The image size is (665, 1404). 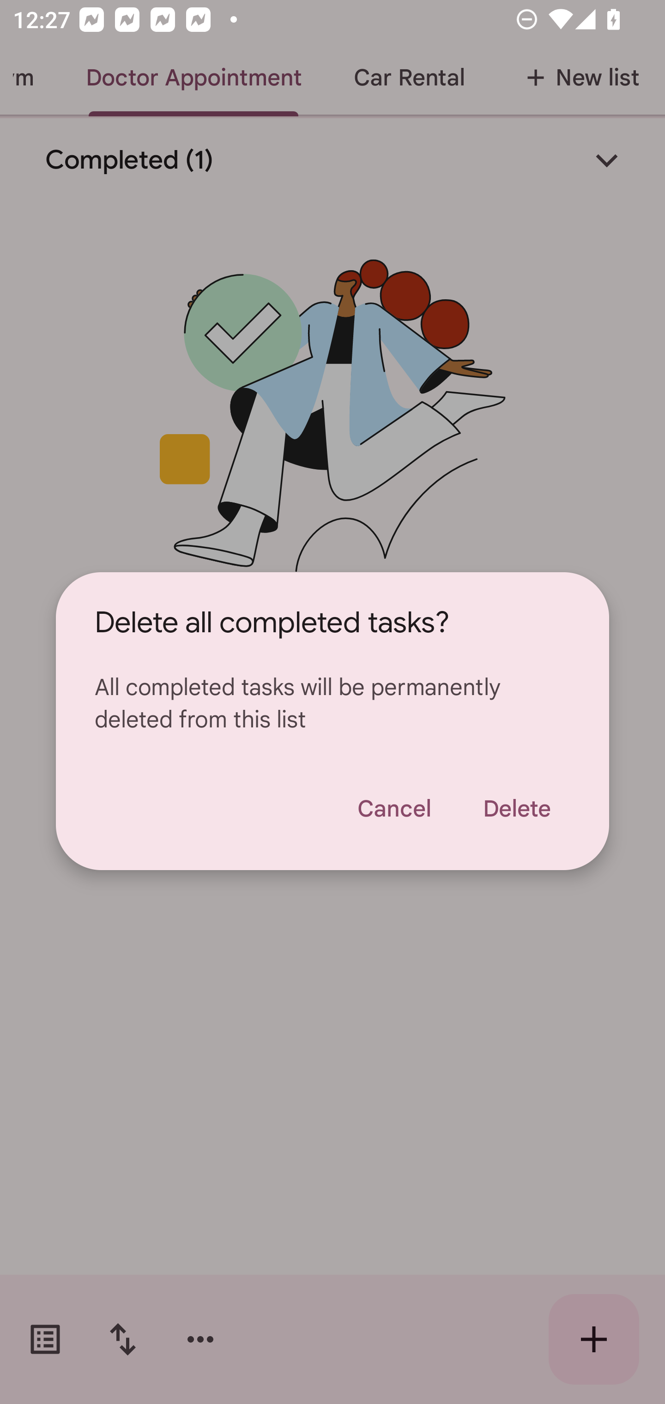 I want to click on Cancel, so click(x=393, y=808).